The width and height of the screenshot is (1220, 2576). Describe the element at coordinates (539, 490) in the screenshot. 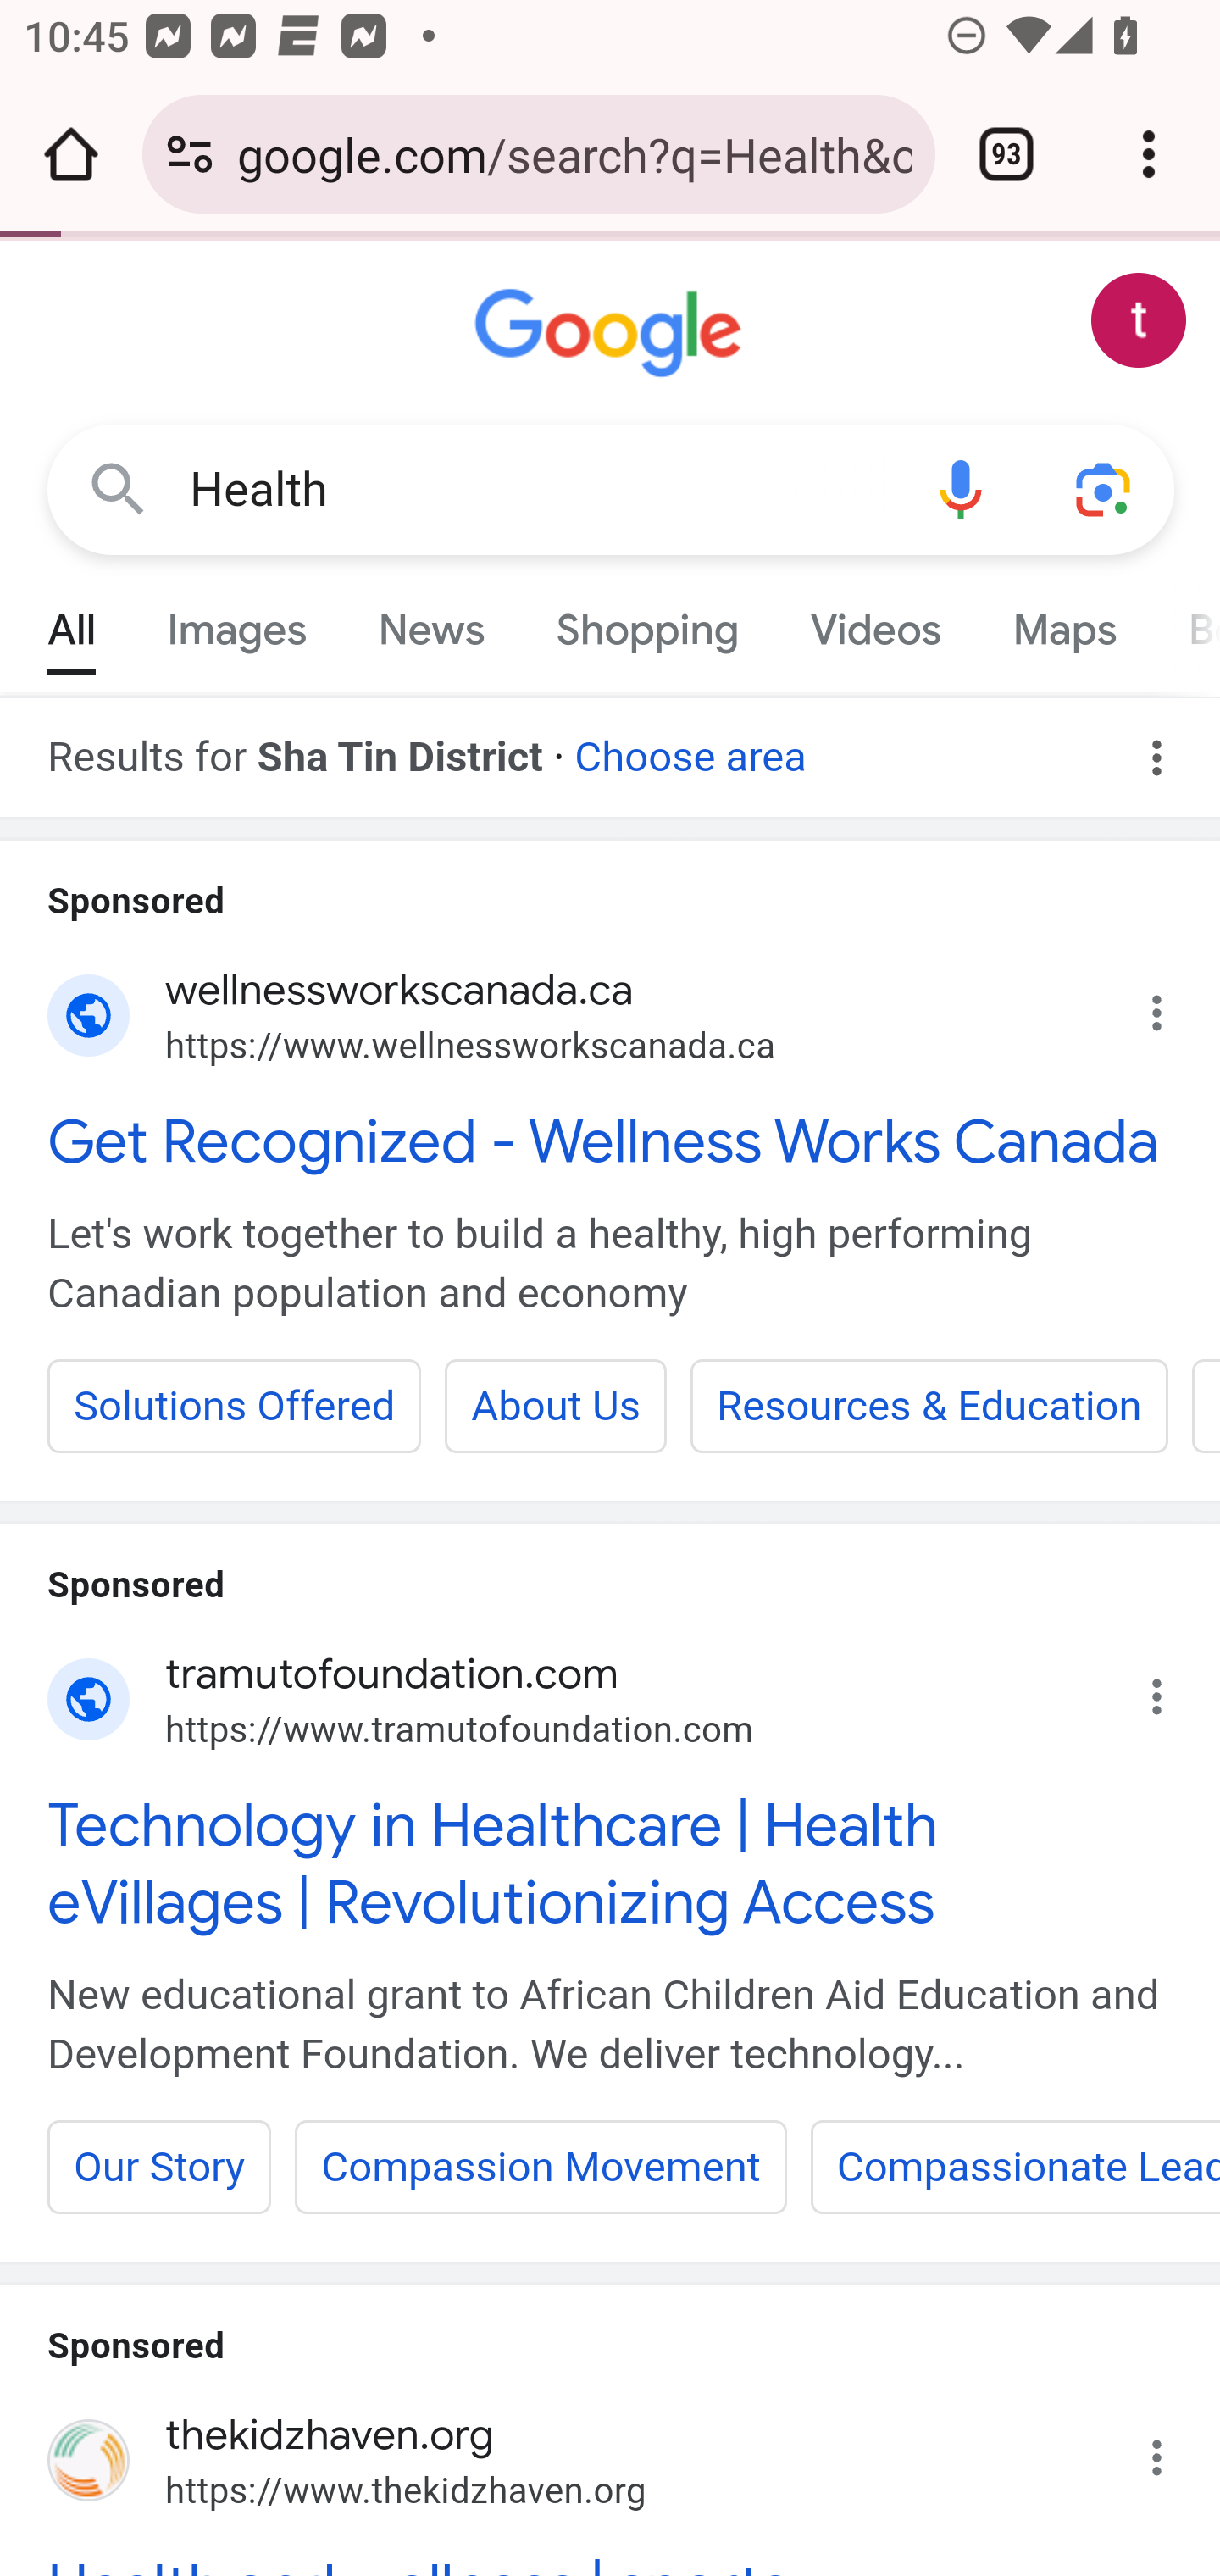

I see `Health` at that location.